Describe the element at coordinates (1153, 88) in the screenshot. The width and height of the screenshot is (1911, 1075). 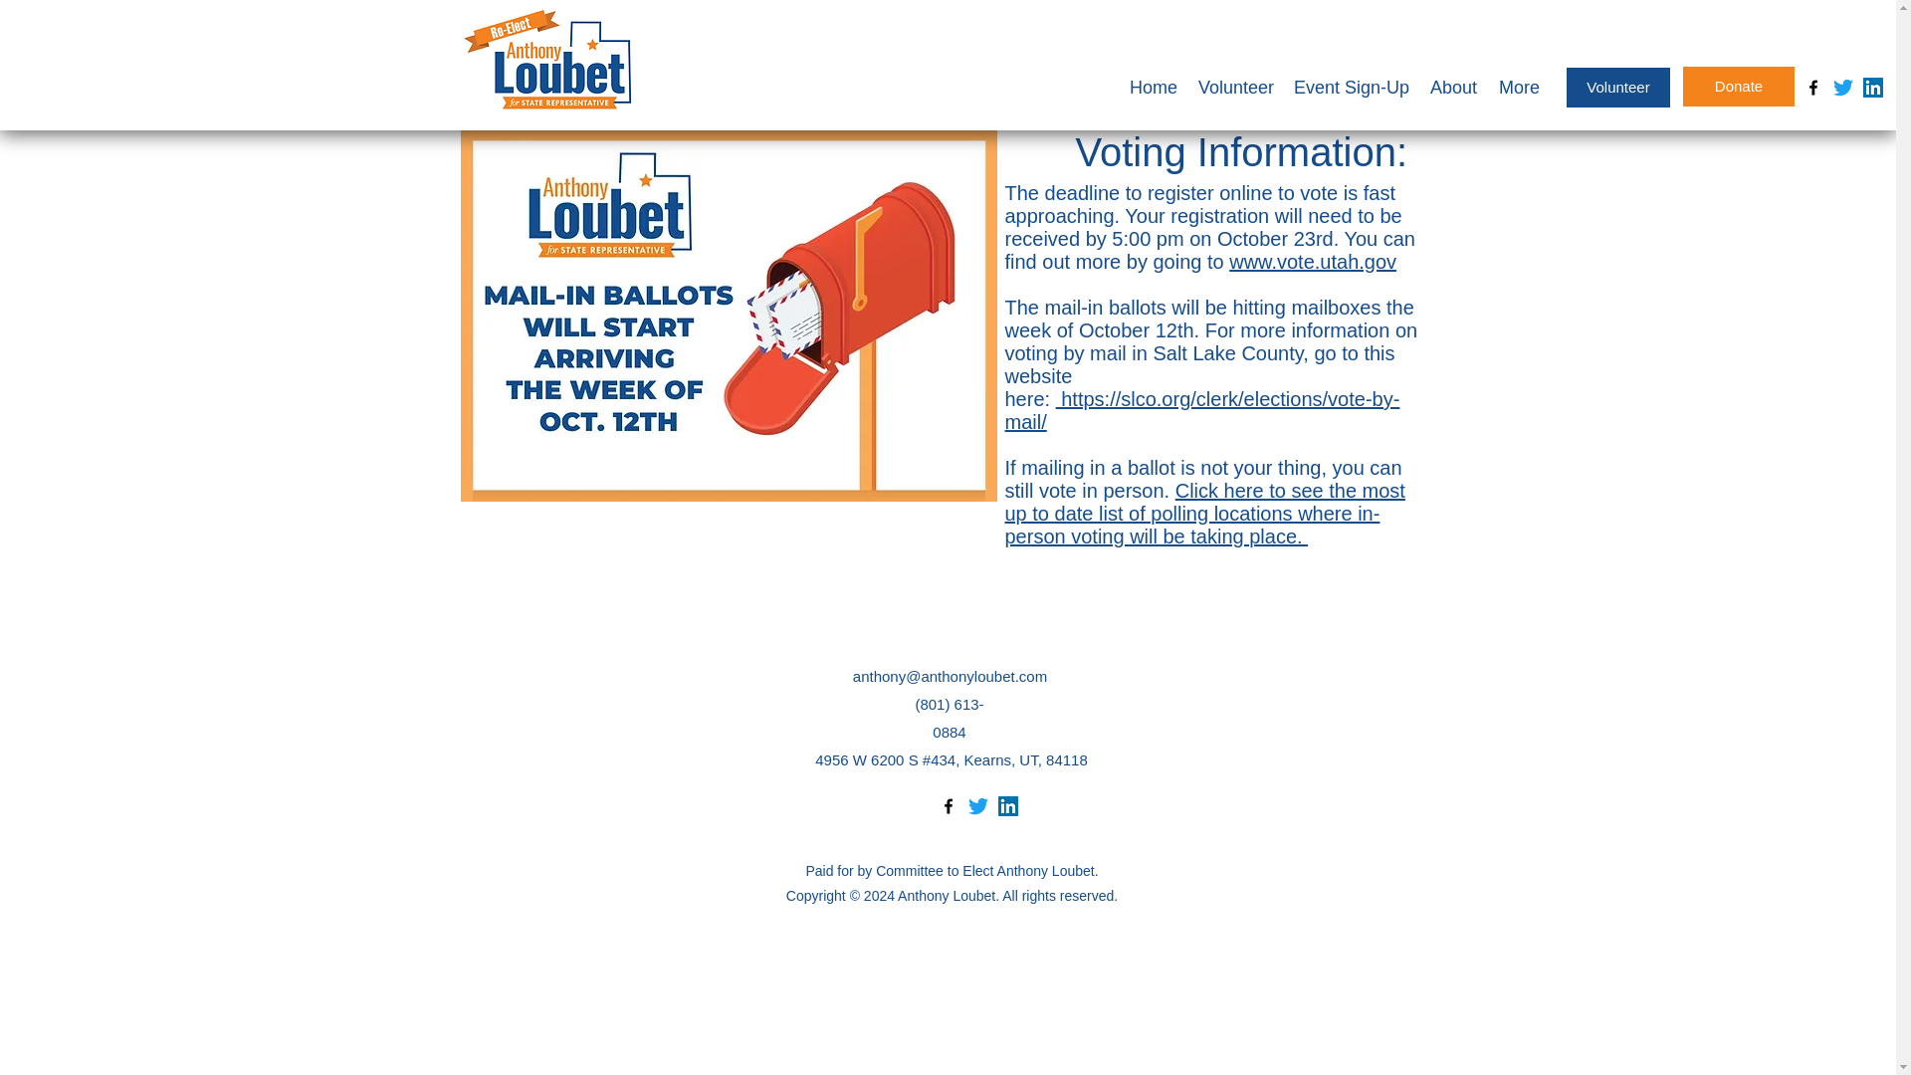
I see `Home` at that location.